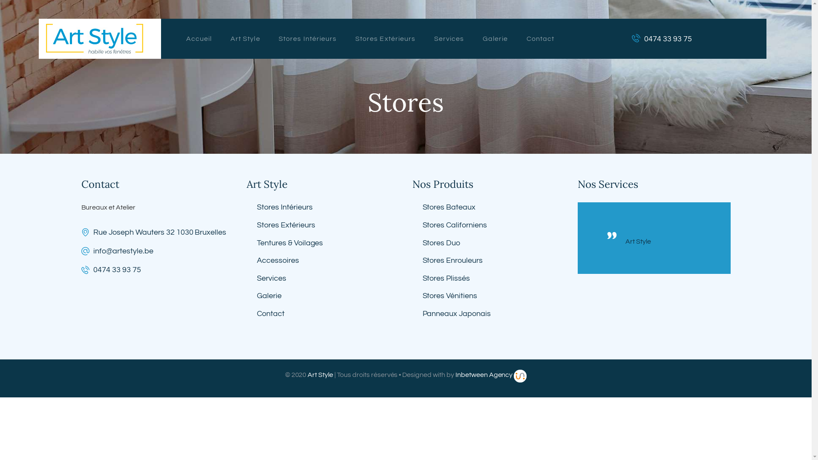 This screenshot has height=460, width=818. What do you see at coordinates (662, 39) in the screenshot?
I see `0474 33 93 75` at bounding box center [662, 39].